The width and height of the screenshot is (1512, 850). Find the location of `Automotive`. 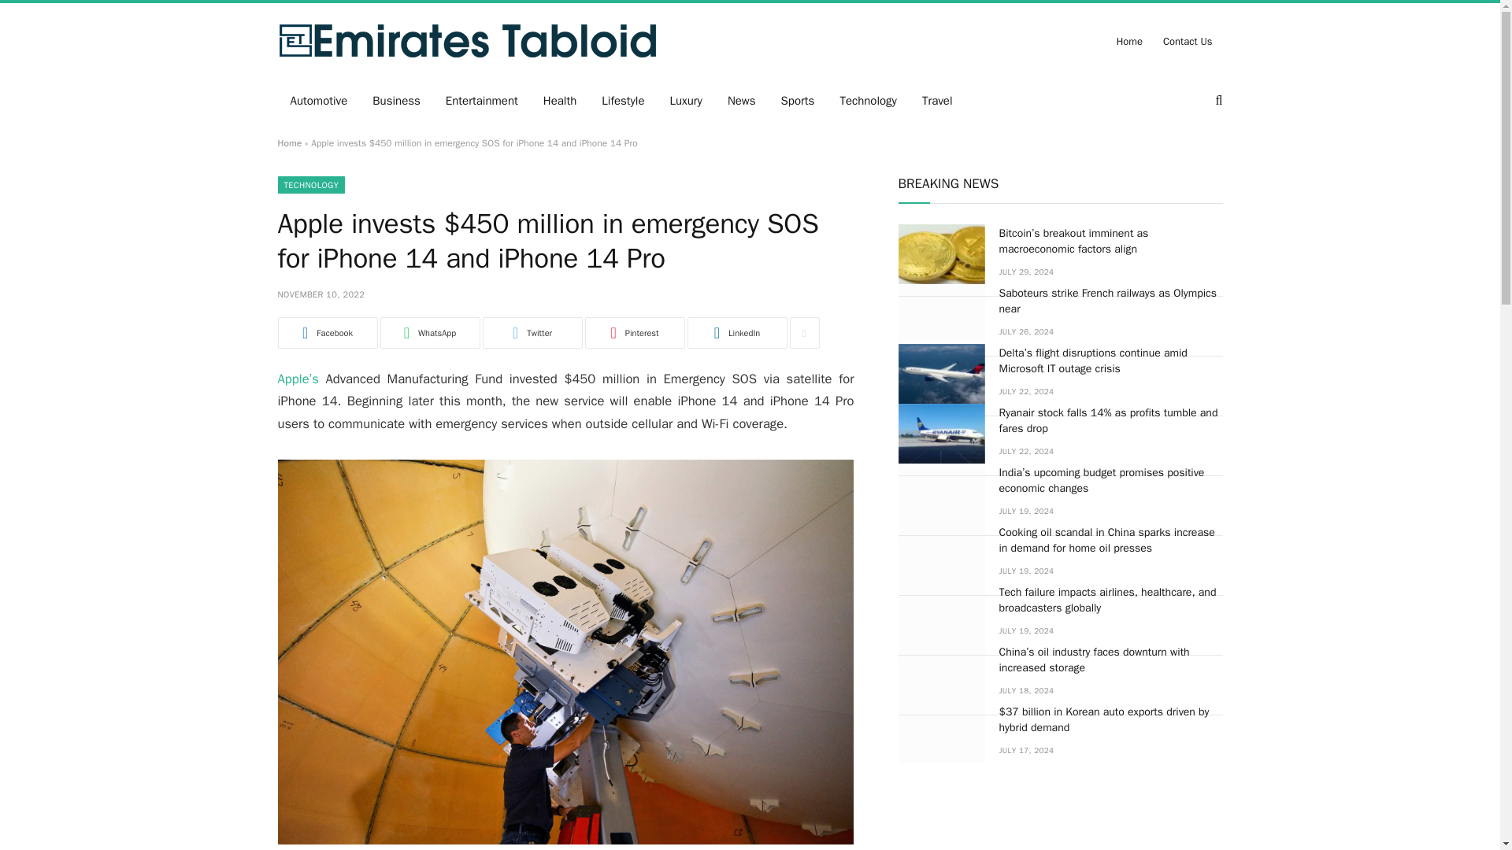

Automotive is located at coordinates (318, 101).